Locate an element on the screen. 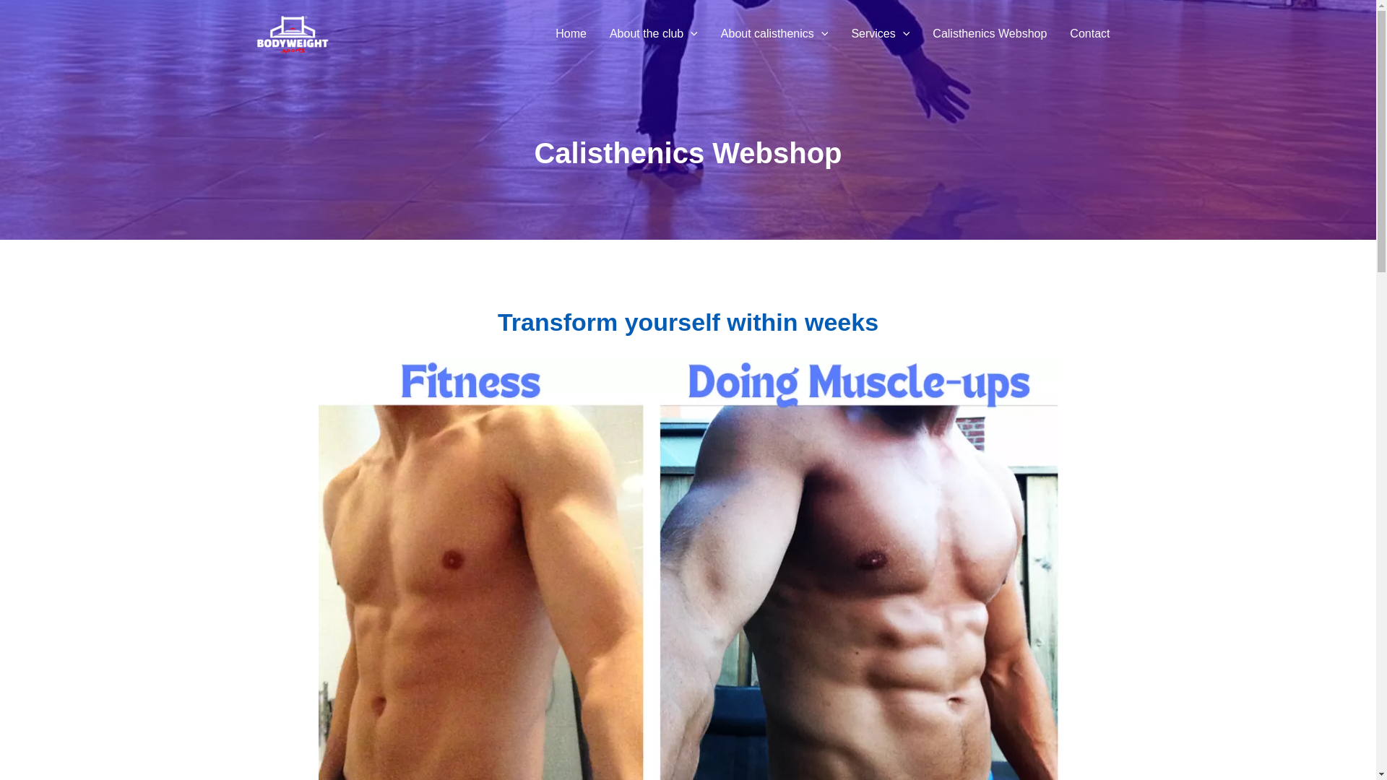  Home is located at coordinates (571, 33).